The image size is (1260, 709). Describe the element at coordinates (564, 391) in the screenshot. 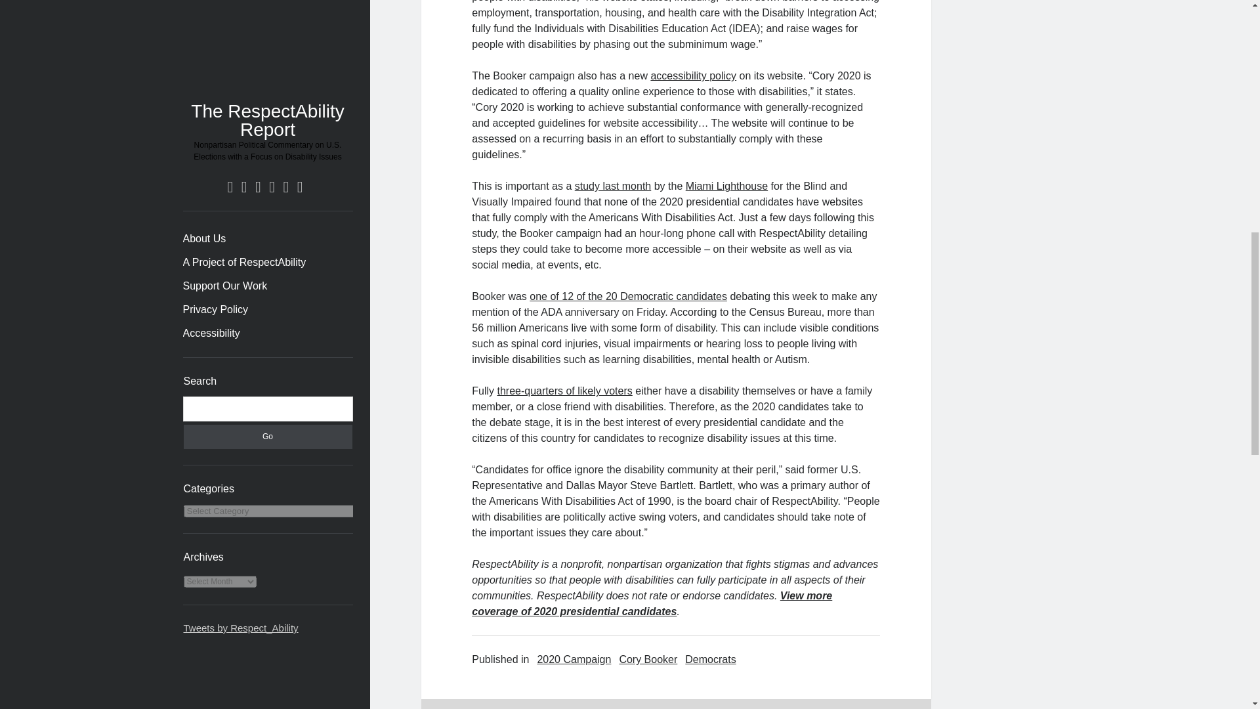

I see `three-quarters of likely voters` at that location.